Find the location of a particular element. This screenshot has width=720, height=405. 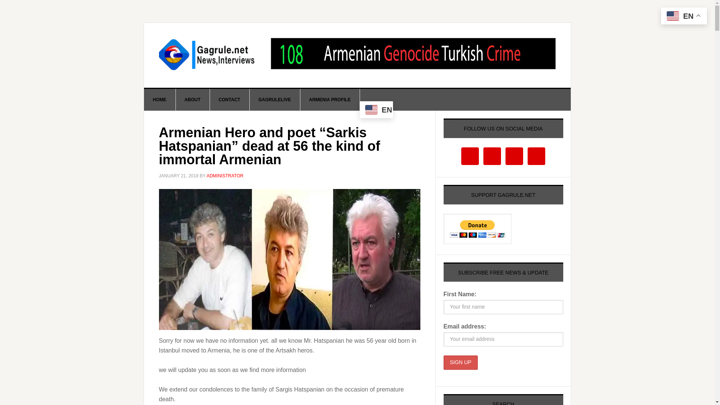

GAGRULE.NET is located at coordinates (208, 55).